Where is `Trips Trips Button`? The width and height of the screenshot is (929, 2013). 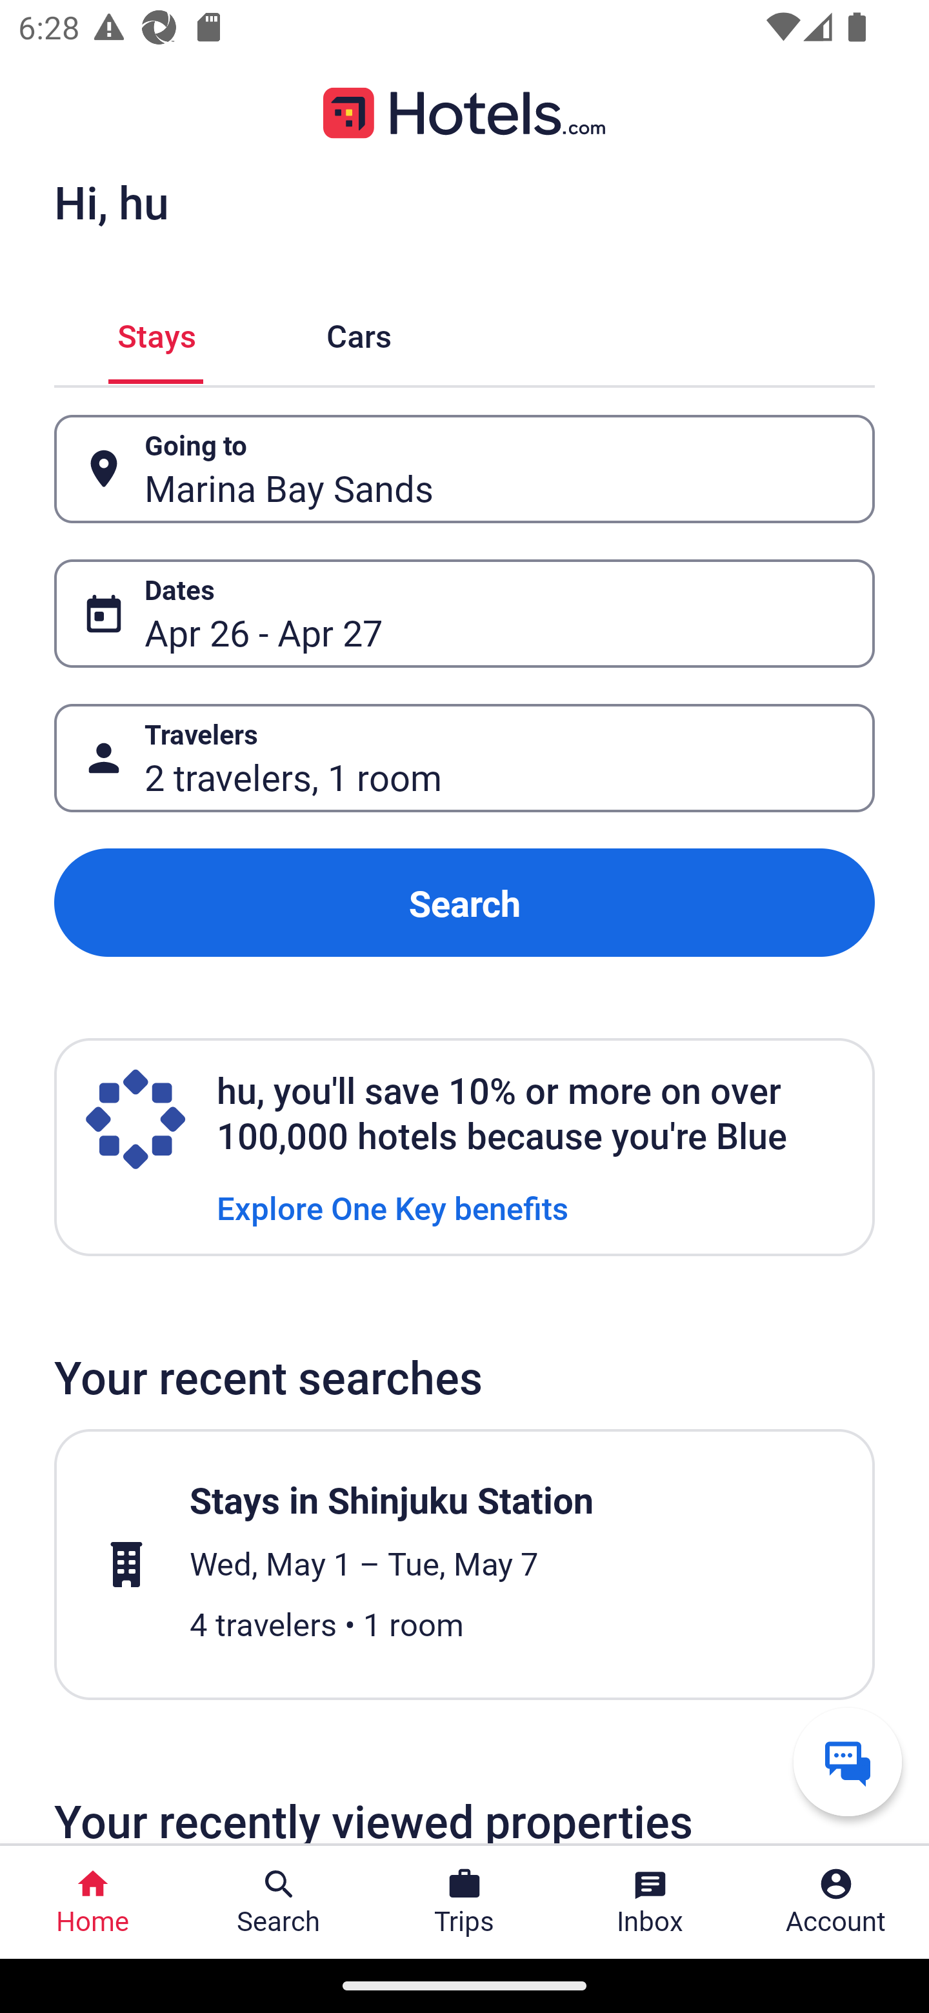
Trips Trips Button is located at coordinates (464, 1902).